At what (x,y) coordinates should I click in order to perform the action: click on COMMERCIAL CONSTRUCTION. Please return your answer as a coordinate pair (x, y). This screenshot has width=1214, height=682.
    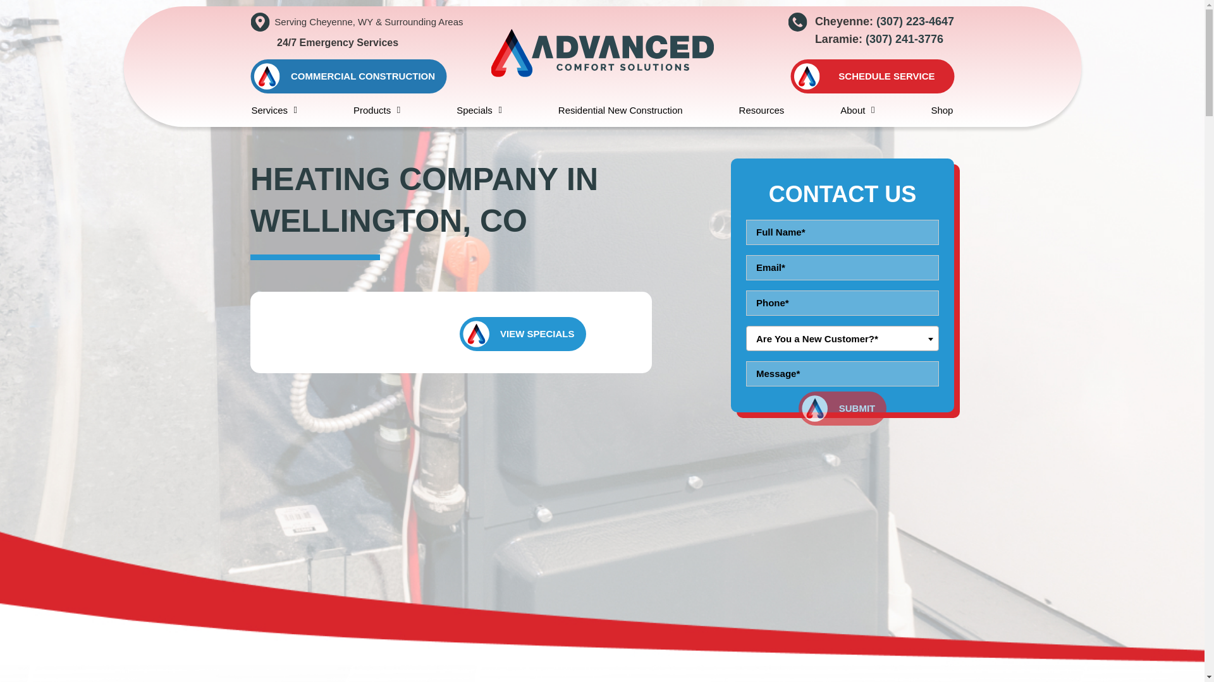
    Looking at the image, I should click on (348, 76).